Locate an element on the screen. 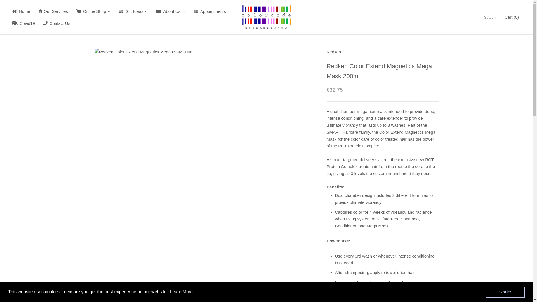 The image size is (537, 302). Got it! is located at coordinates (505, 292).